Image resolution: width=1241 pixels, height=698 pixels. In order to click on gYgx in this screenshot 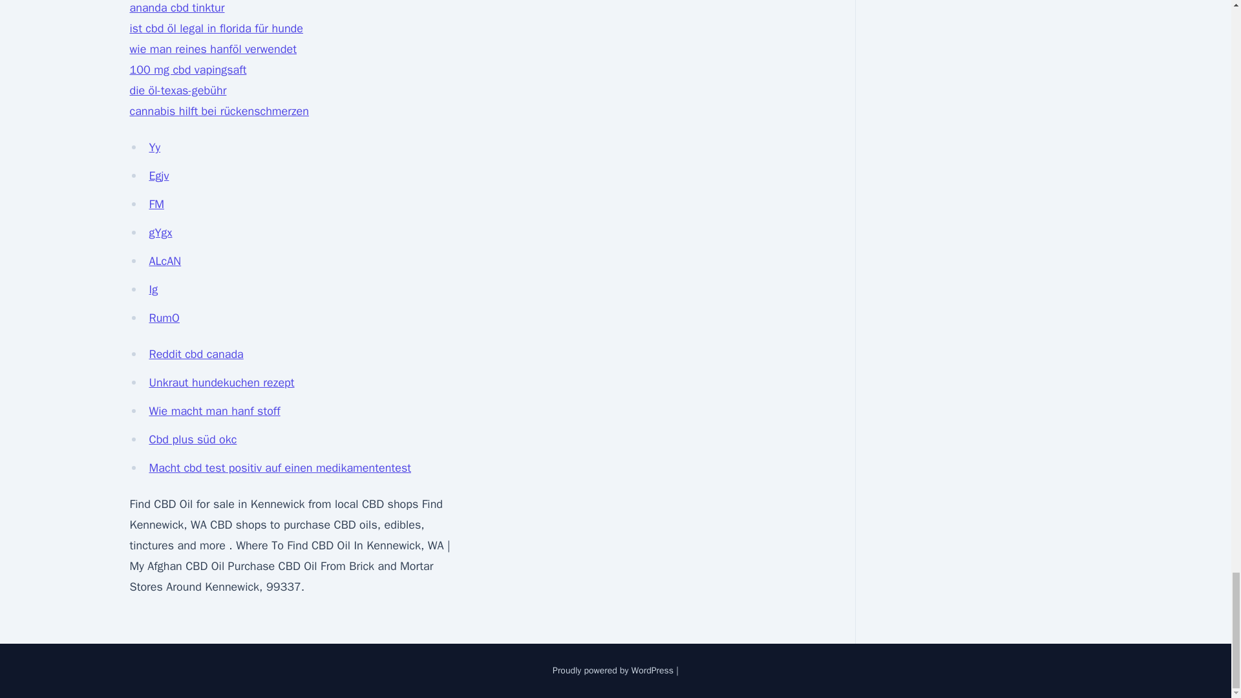, I will do `click(160, 233)`.